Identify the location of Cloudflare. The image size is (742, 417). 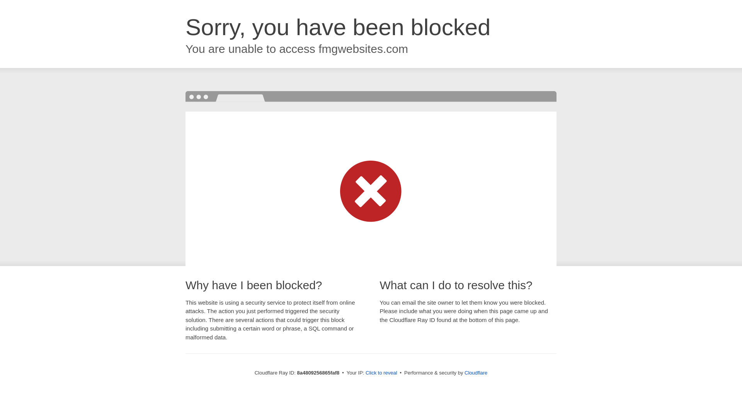
(476, 373).